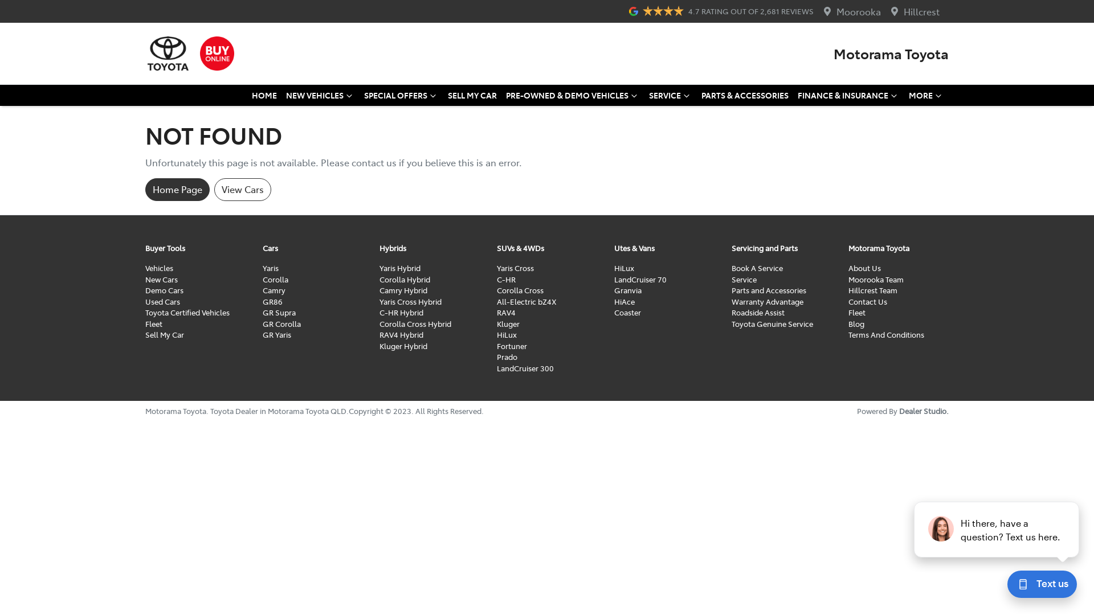 Image resolution: width=1094 pixels, height=615 pixels. Describe the element at coordinates (859, 11) in the screenshot. I see `Moorooka` at that location.